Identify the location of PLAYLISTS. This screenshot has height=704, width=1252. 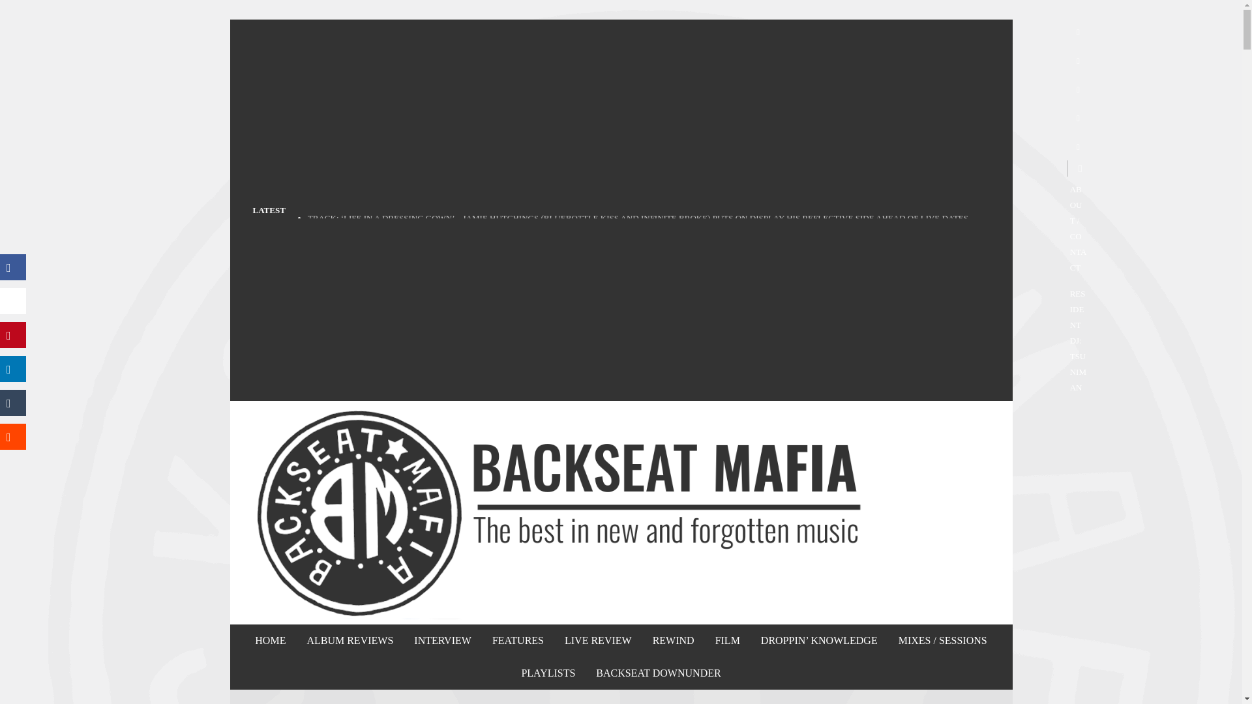
(548, 673).